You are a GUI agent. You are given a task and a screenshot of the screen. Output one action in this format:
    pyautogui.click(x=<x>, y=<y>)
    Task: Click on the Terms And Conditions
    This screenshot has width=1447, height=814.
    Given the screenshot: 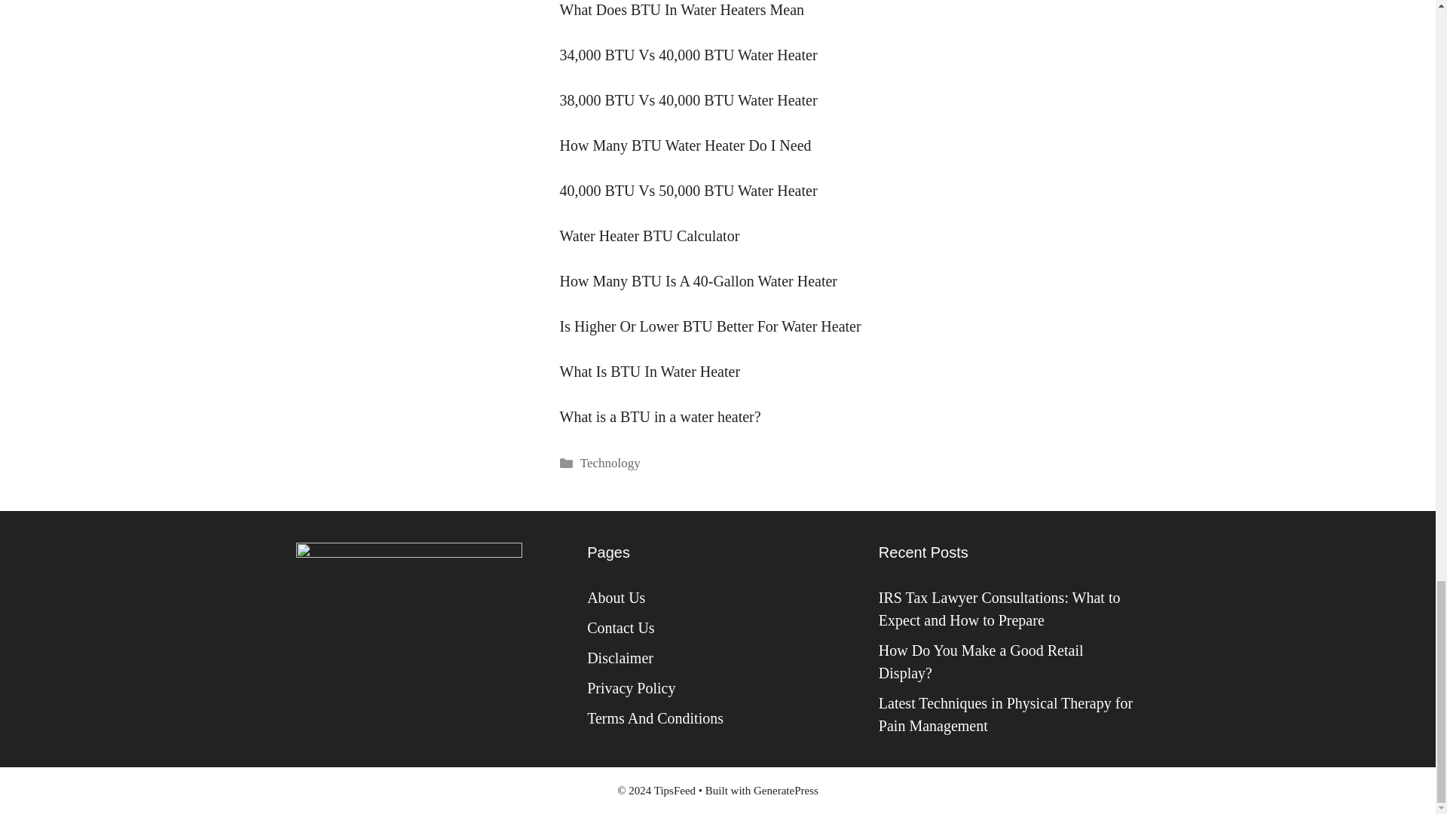 What is the action you would take?
    pyautogui.click(x=656, y=718)
    